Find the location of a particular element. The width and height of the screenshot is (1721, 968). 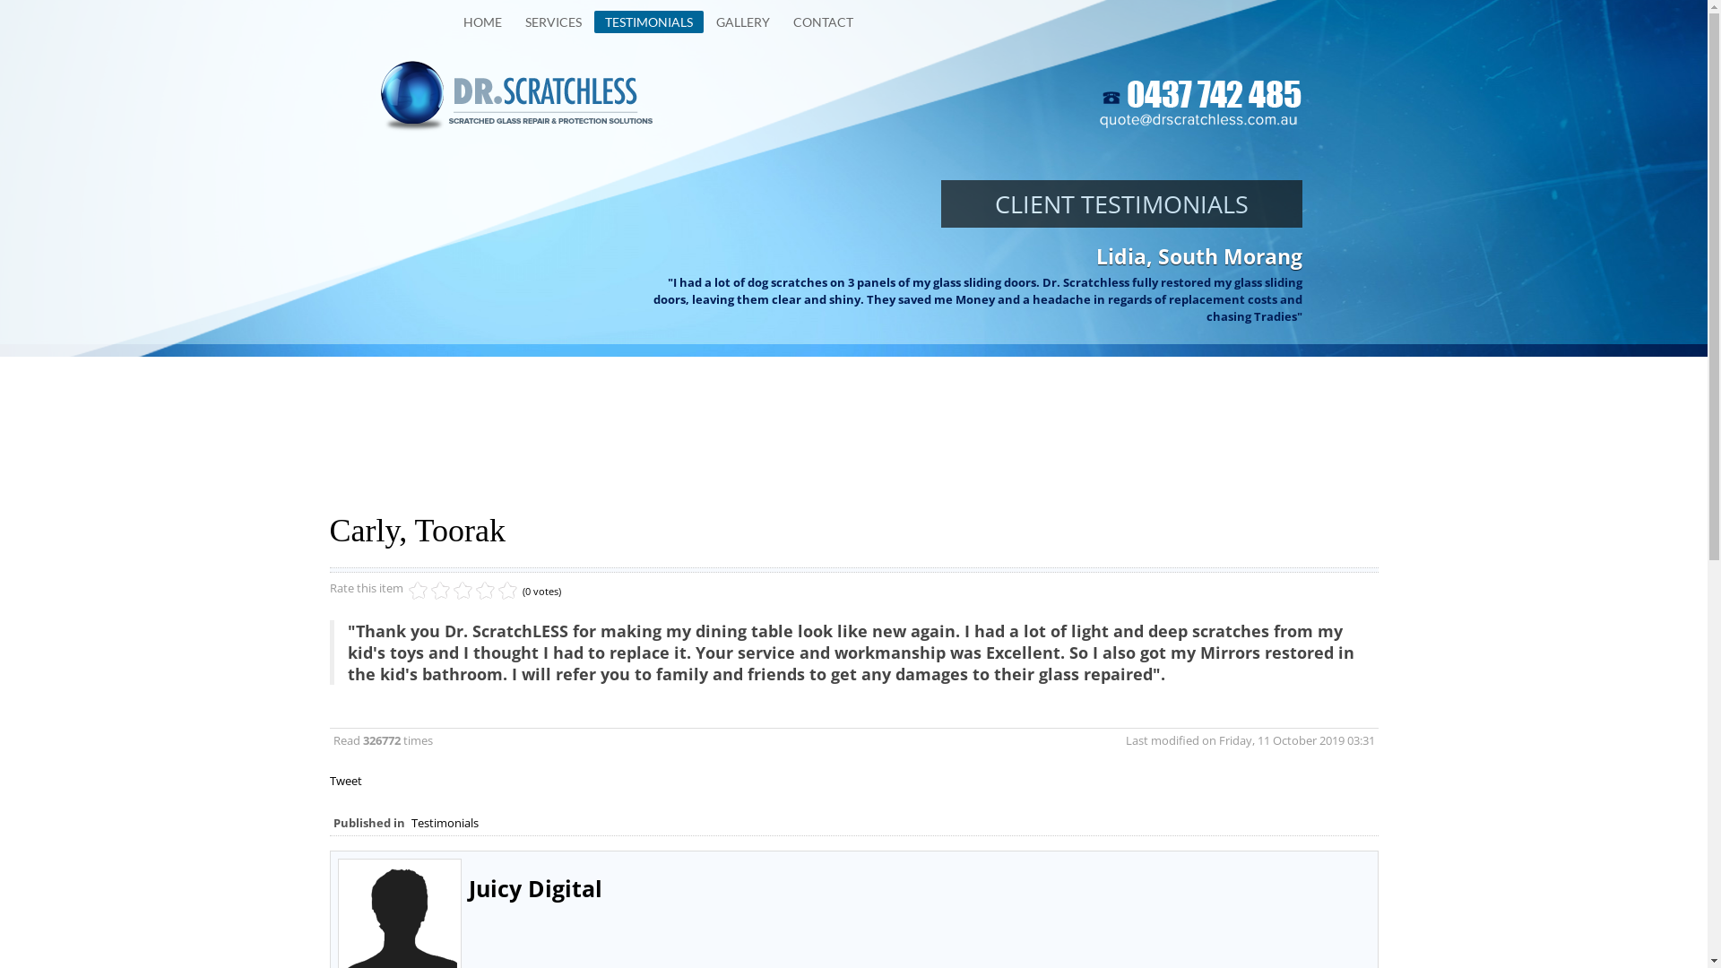

Tweet is located at coordinates (346, 781).